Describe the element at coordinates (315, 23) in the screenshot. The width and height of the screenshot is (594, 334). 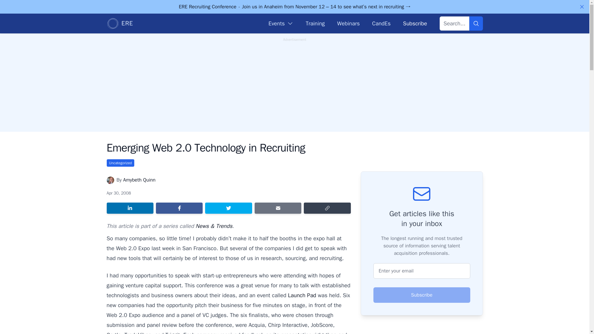
I see `Training` at that location.